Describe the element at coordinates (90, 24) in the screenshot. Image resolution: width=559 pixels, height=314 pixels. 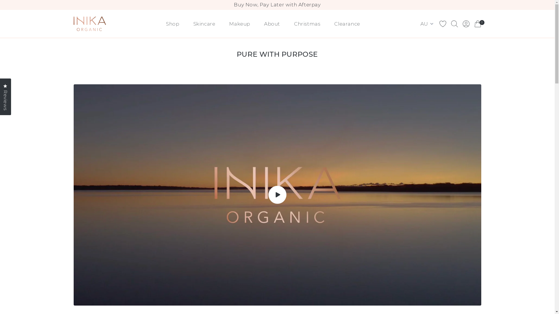
I see `Brand Logo (Link to home)` at that location.